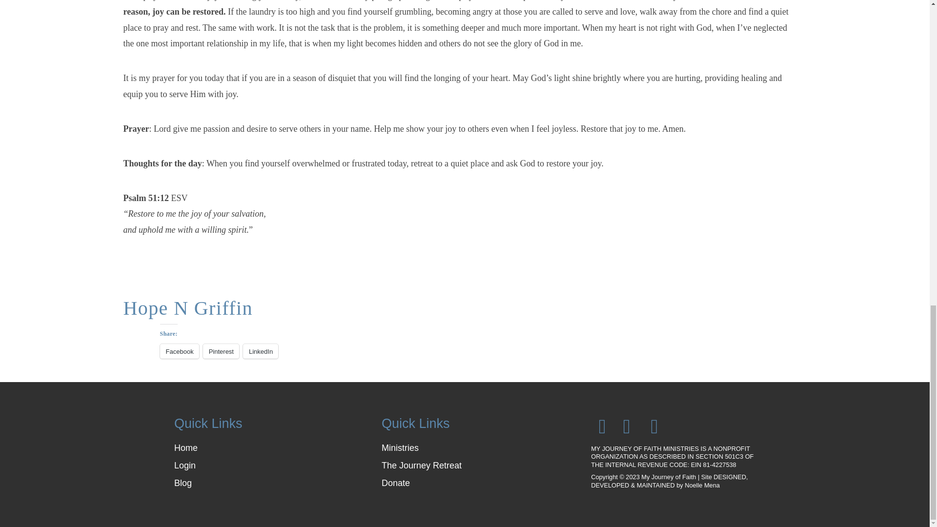  What do you see at coordinates (180, 351) in the screenshot?
I see `Facebook` at bounding box center [180, 351].